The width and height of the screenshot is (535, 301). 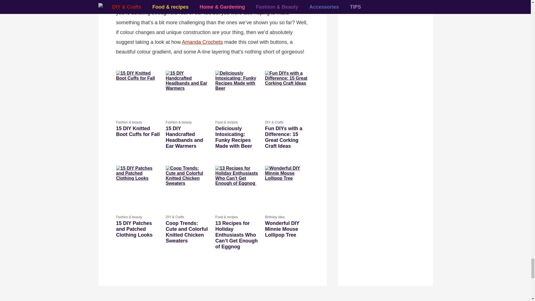 I want to click on 15 DIY Handcrafted Headbands and Ear Warmers, so click(x=188, y=93).